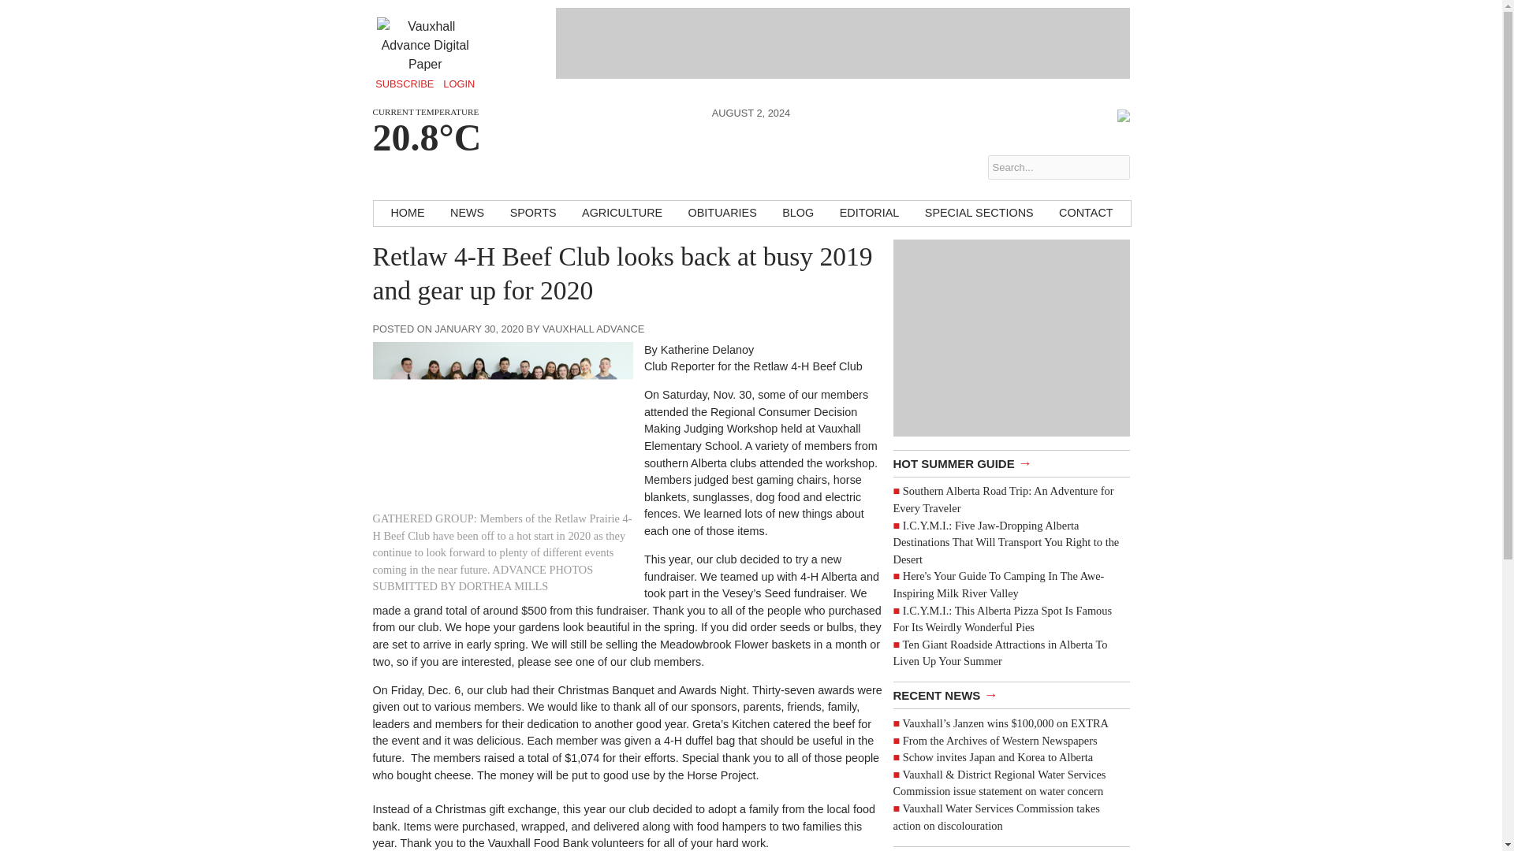 The image size is (1514, 851). Describe the element at coordinates (1003, 500) in the screenshot. I see `Southern Alberta Road Trip: An Adventure for Every Traveler` at that location.